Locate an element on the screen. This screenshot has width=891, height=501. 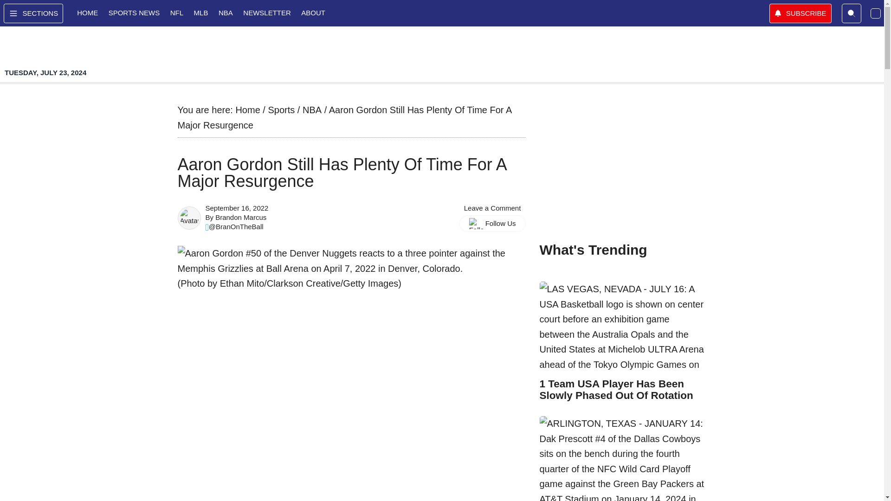
Search is located at coordinates (852, 13).